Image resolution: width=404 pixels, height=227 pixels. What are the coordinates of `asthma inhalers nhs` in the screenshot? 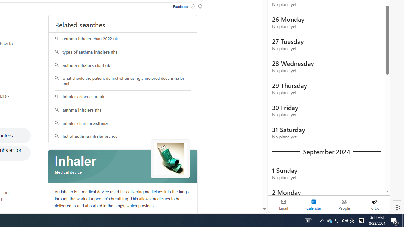 It's located at (122, 110).